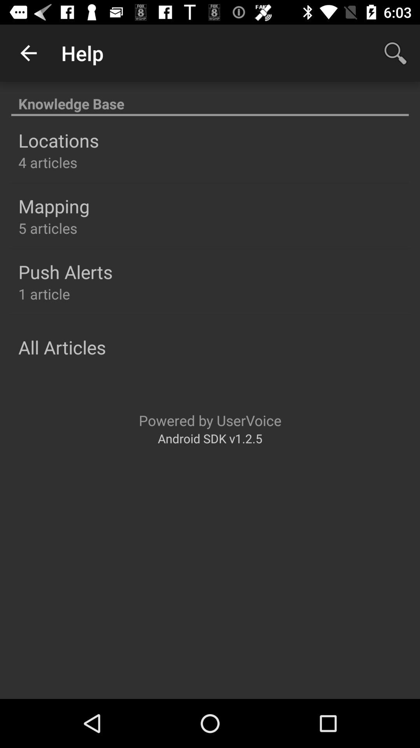 This screenshot has height=748, width=420. I want to click on swipe until push alerts item, so click(65, 272).